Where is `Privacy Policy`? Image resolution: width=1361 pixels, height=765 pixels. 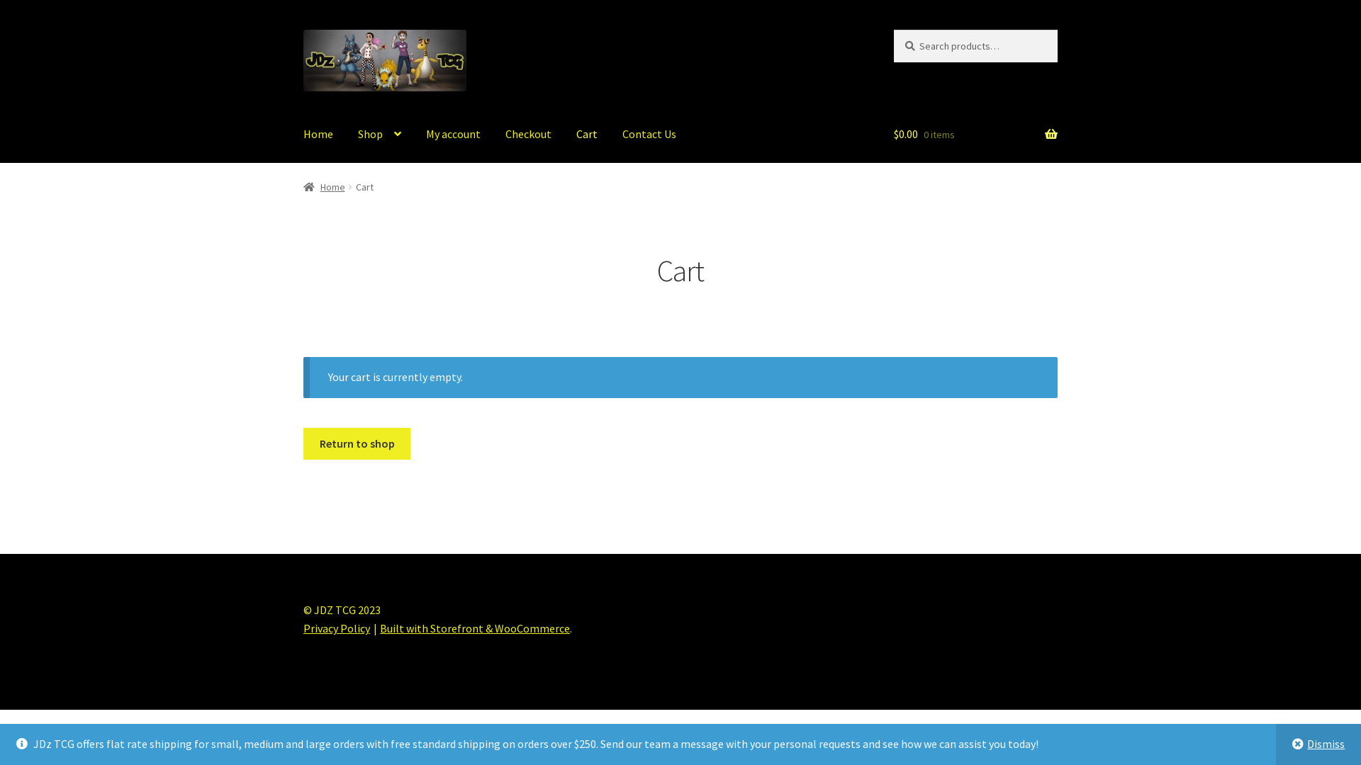 Privacy Policy is located at coordinates (337, 628).